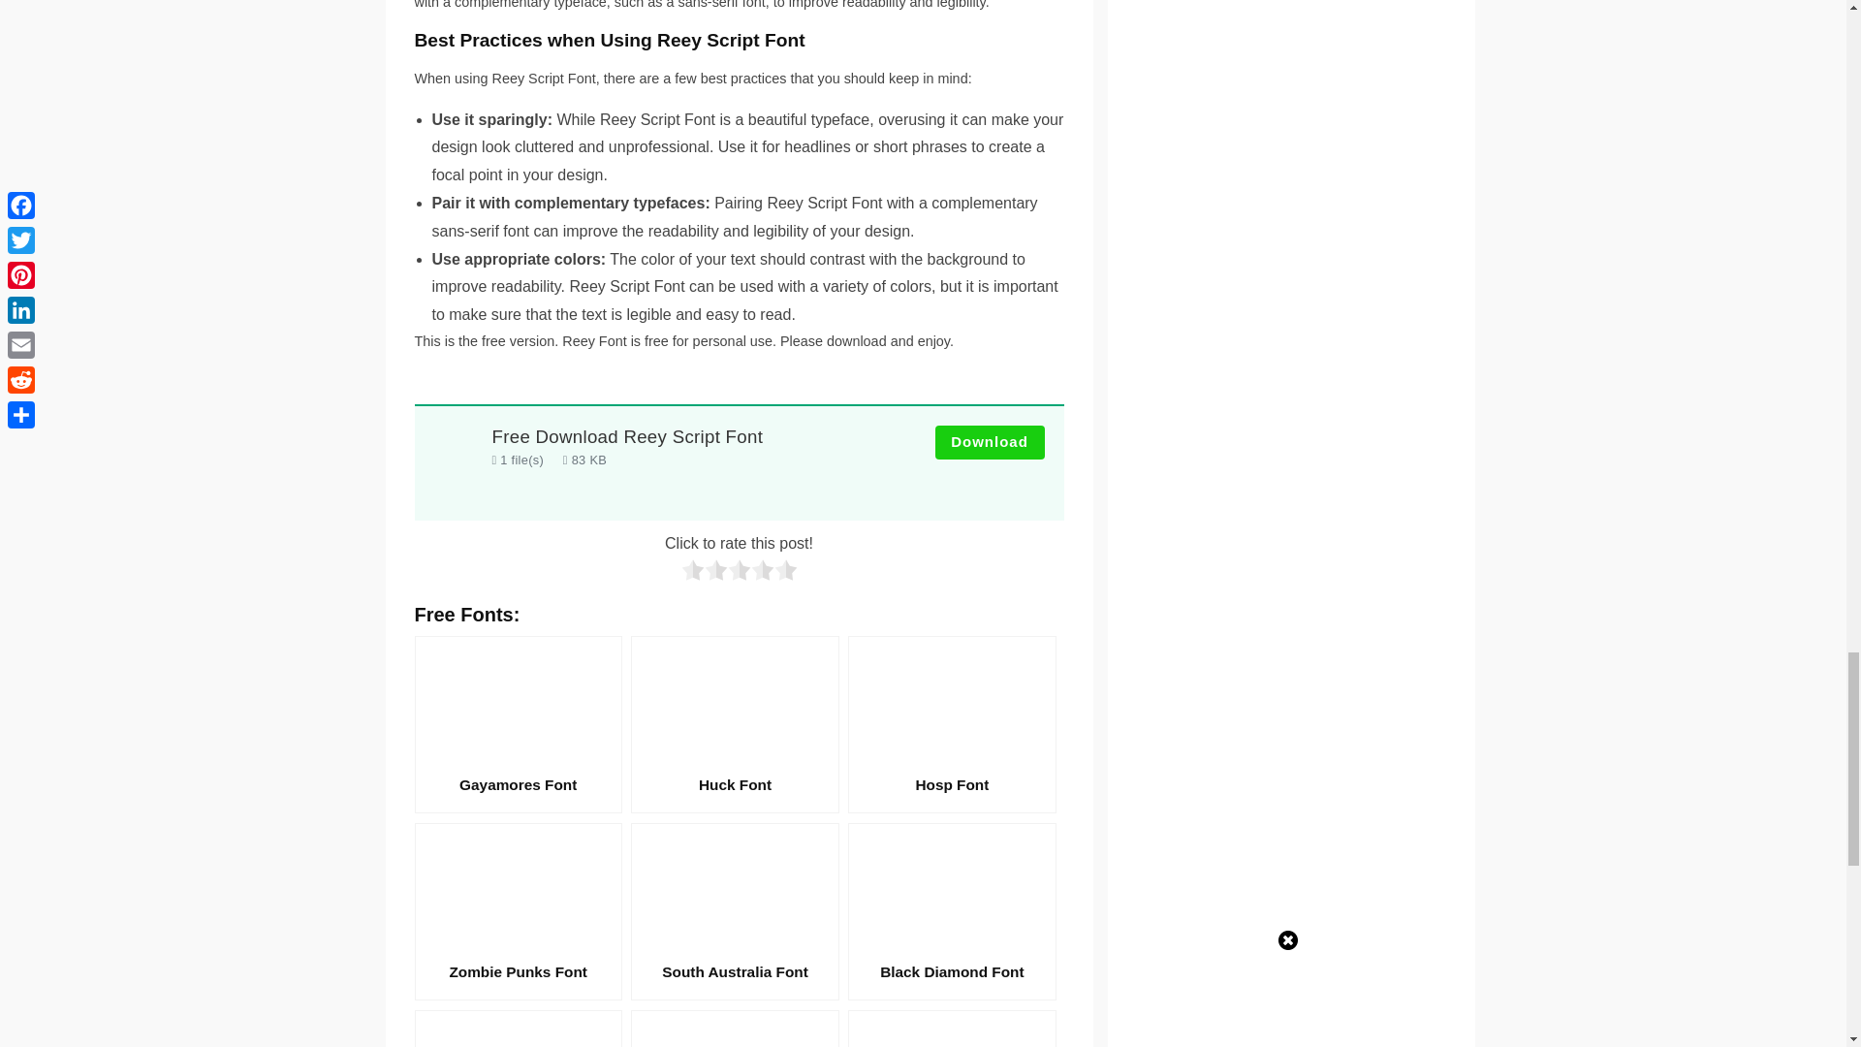 This screenshot has width=1861, height=1047. What do you see at coordinates (952, 911) in the screenshot?
I see `Black Diamond Font` at bounding box center [952, 911].